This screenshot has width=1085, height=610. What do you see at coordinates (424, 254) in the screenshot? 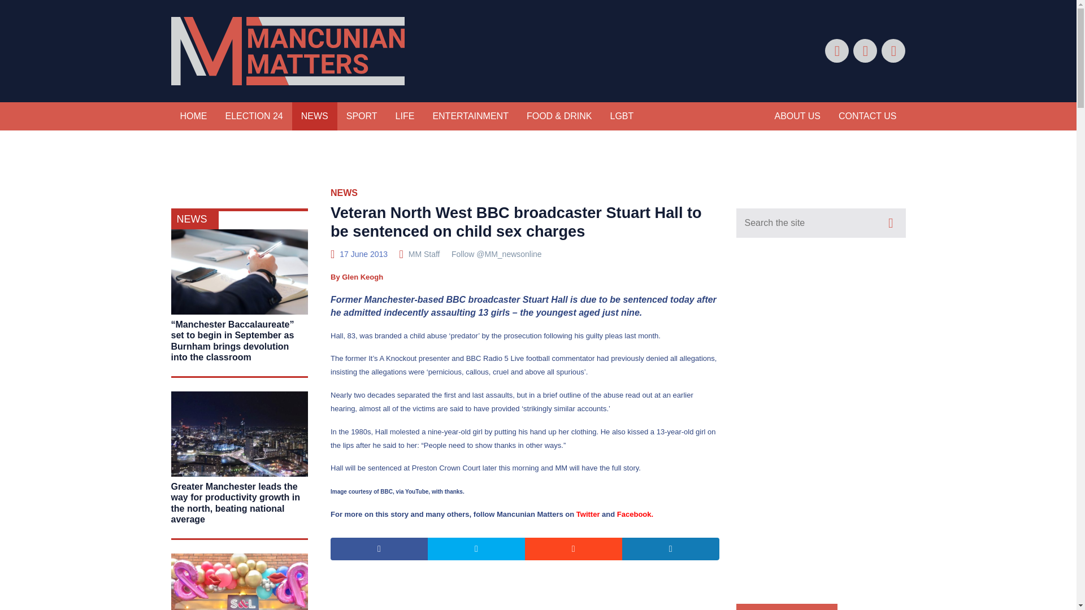
I see `MM Staff` at bounding box center [424, 254].